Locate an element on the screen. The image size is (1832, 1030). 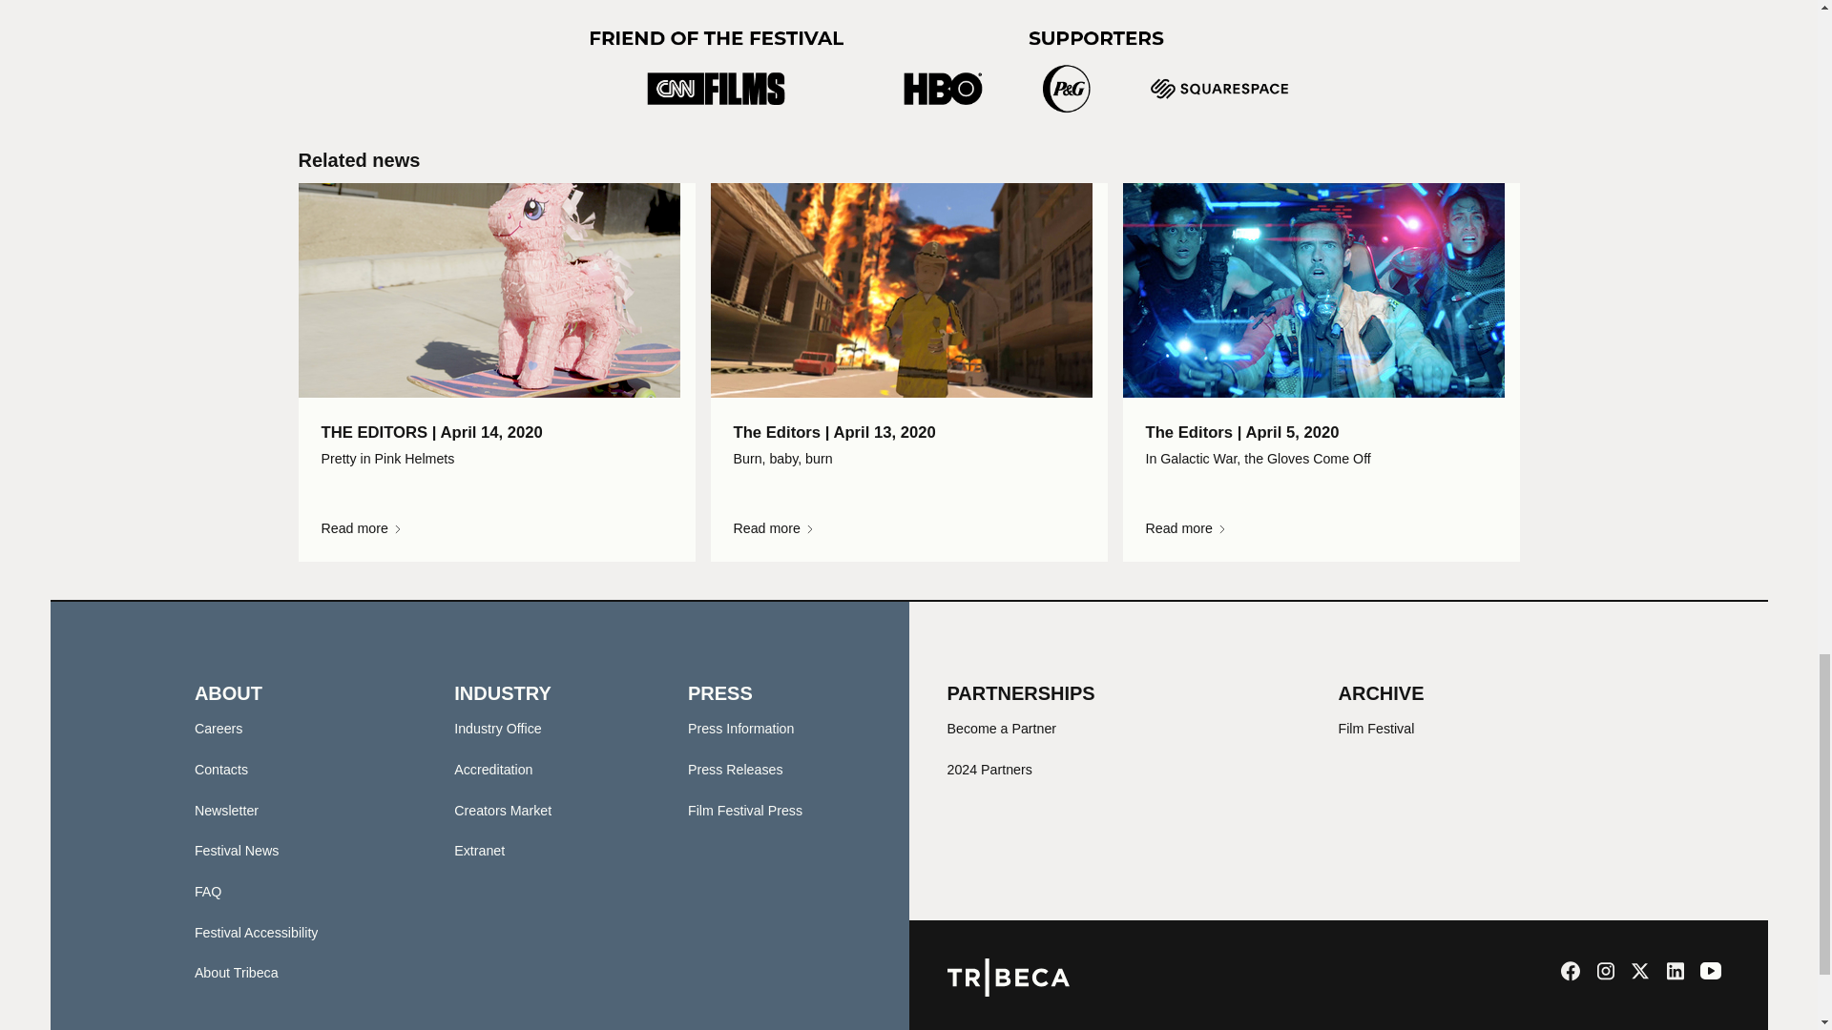
Read more is located at coordinates (495, 528).